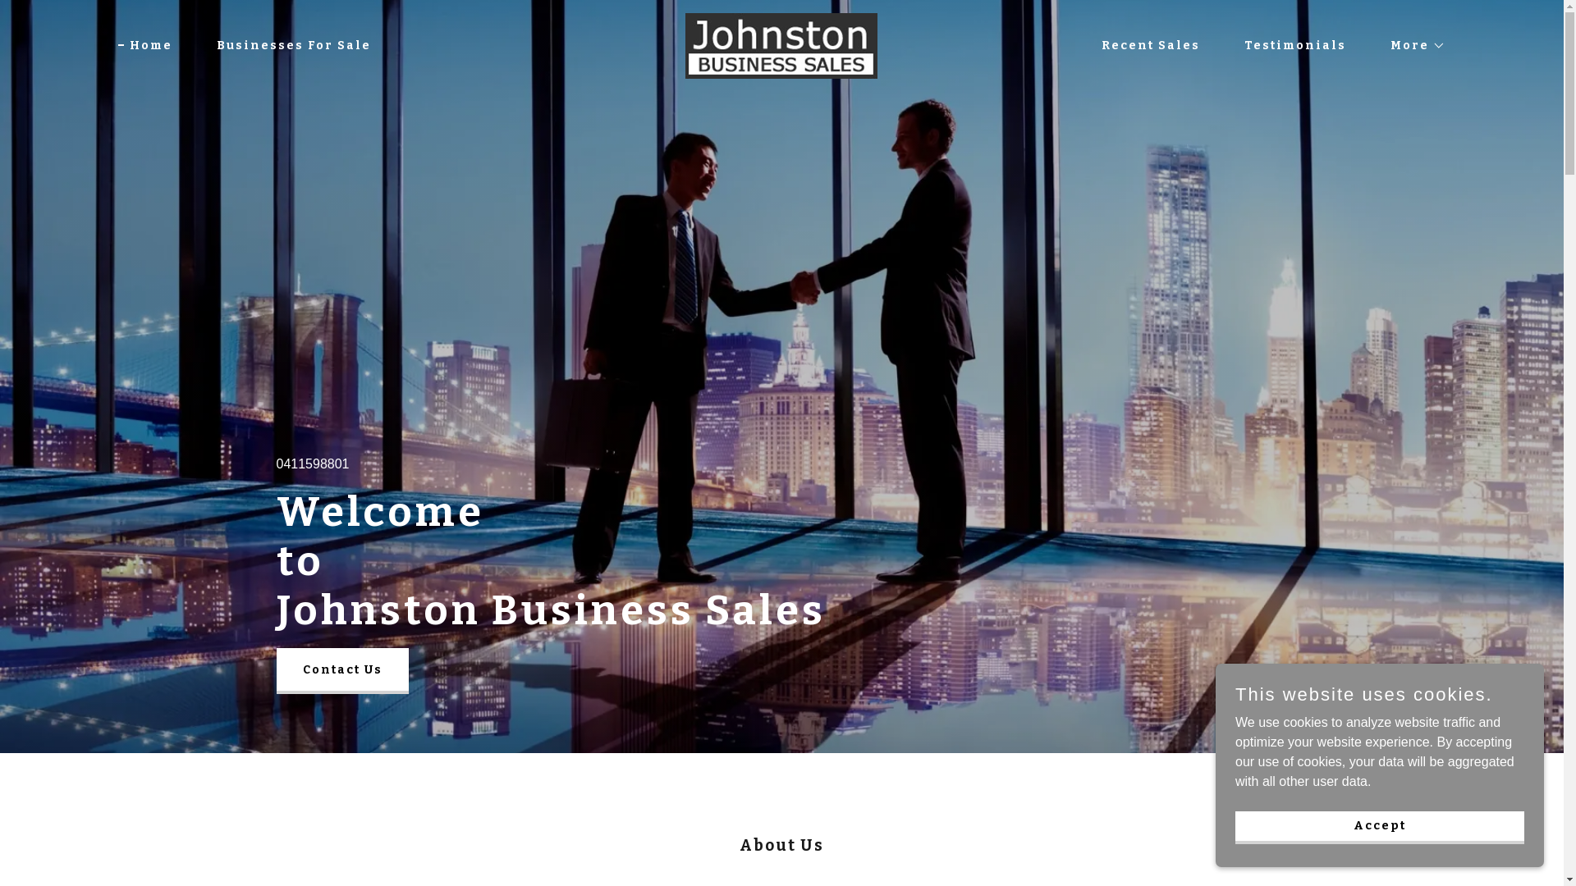 This screenshot has height=886, width=1576. I want to click on More, so click(1412, 46).